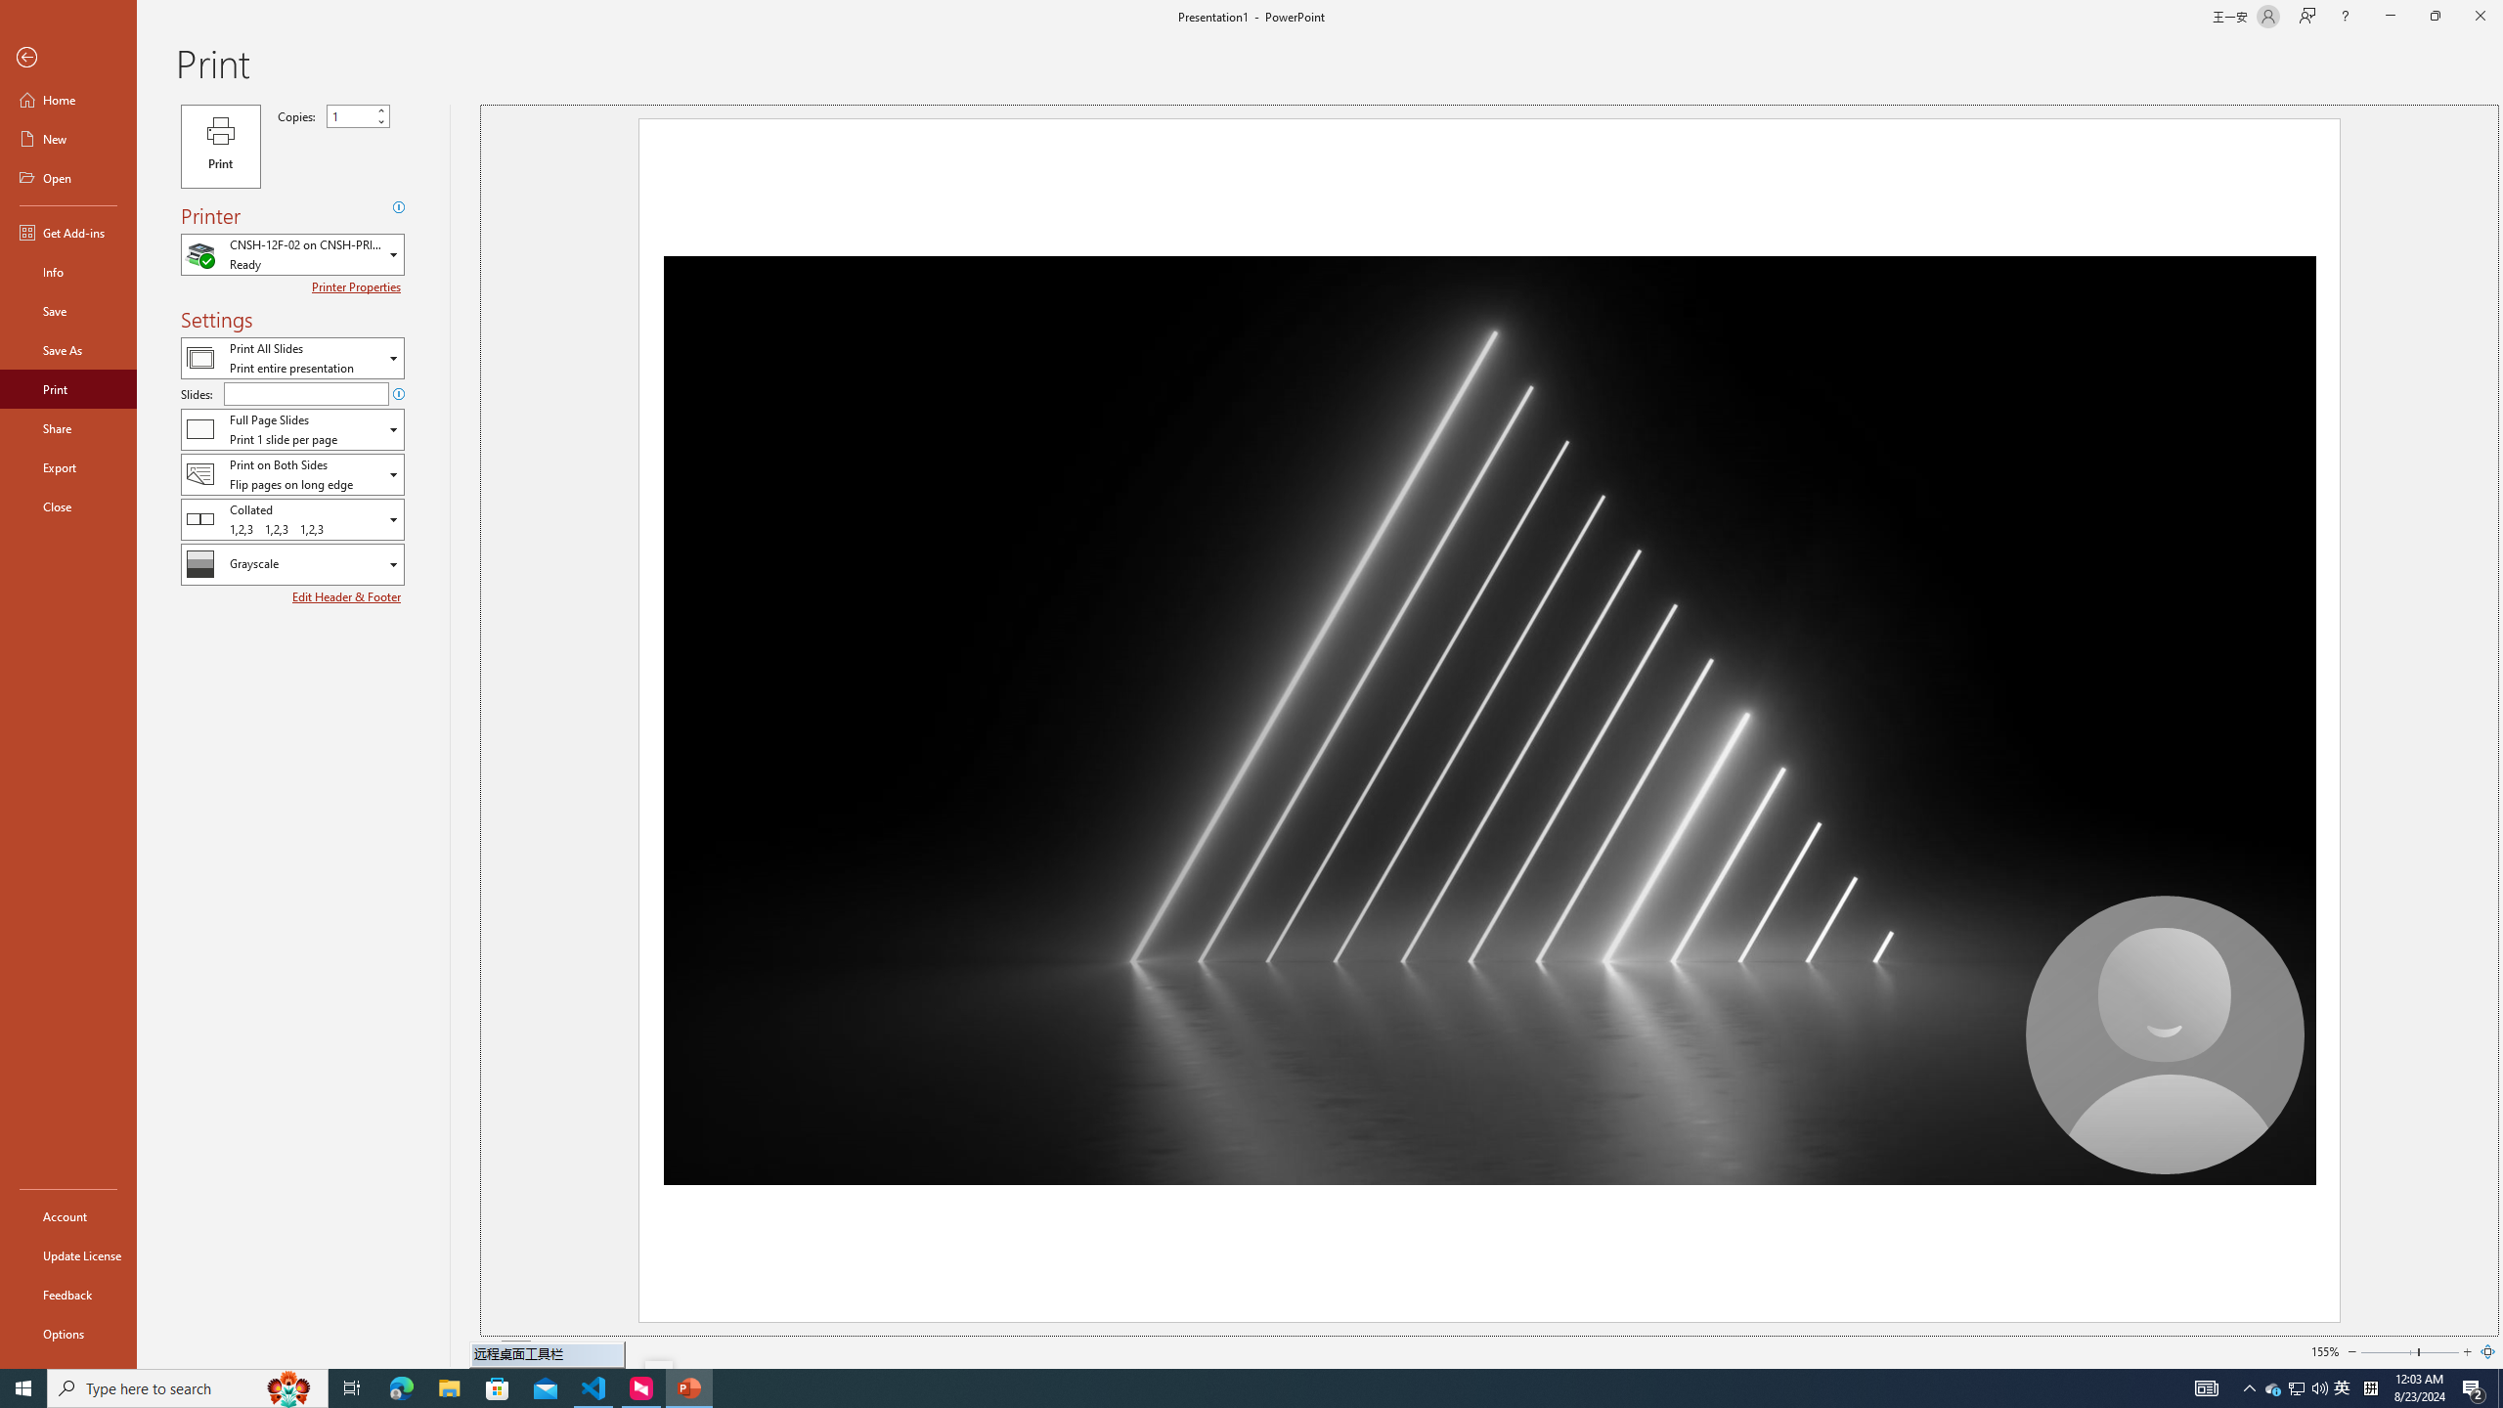  What do you see at coordinates (68, 272) in the screenshot?
I see `Info` at bounding box center [68, 272].